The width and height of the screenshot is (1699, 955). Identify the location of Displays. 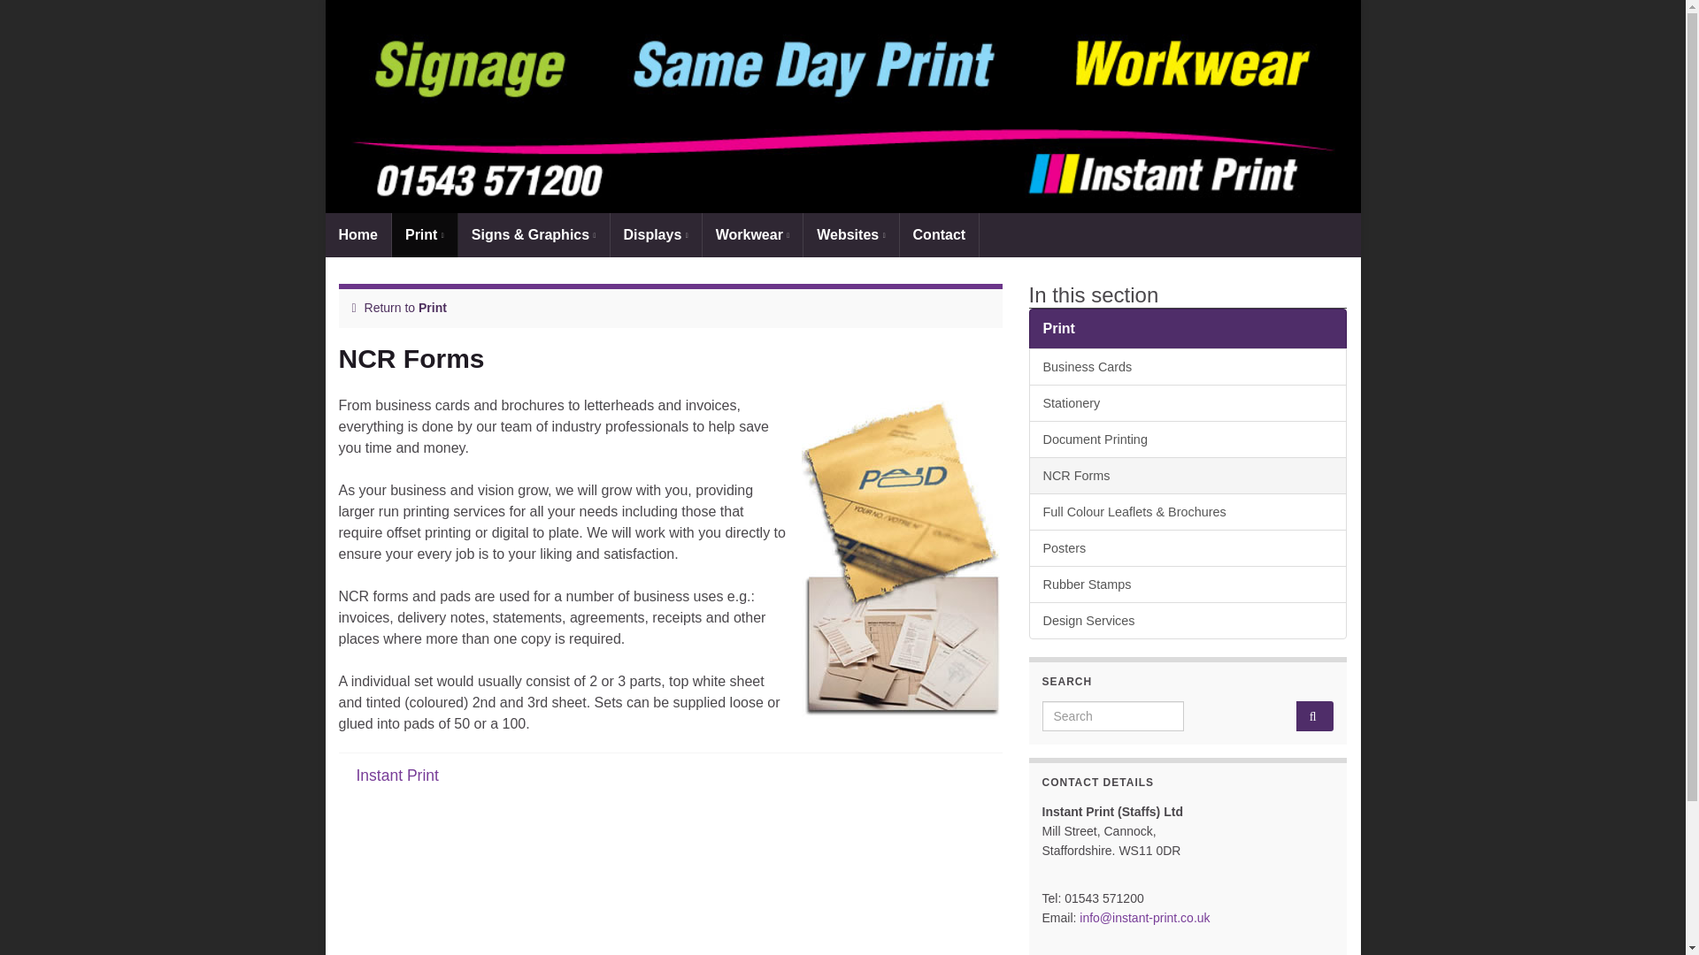
(655, 234).